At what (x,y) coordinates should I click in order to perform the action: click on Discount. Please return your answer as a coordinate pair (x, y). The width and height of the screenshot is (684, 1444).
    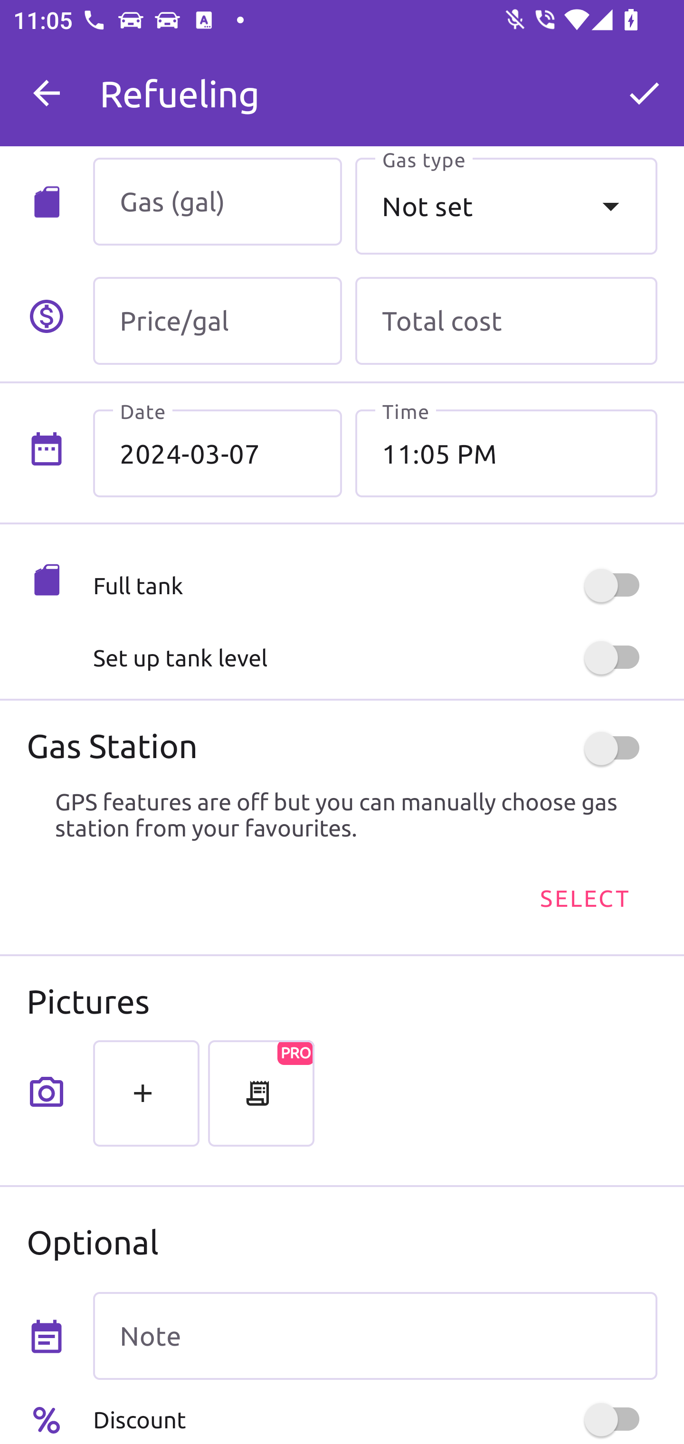
    Looking at the image, I should click on (375, 1419).